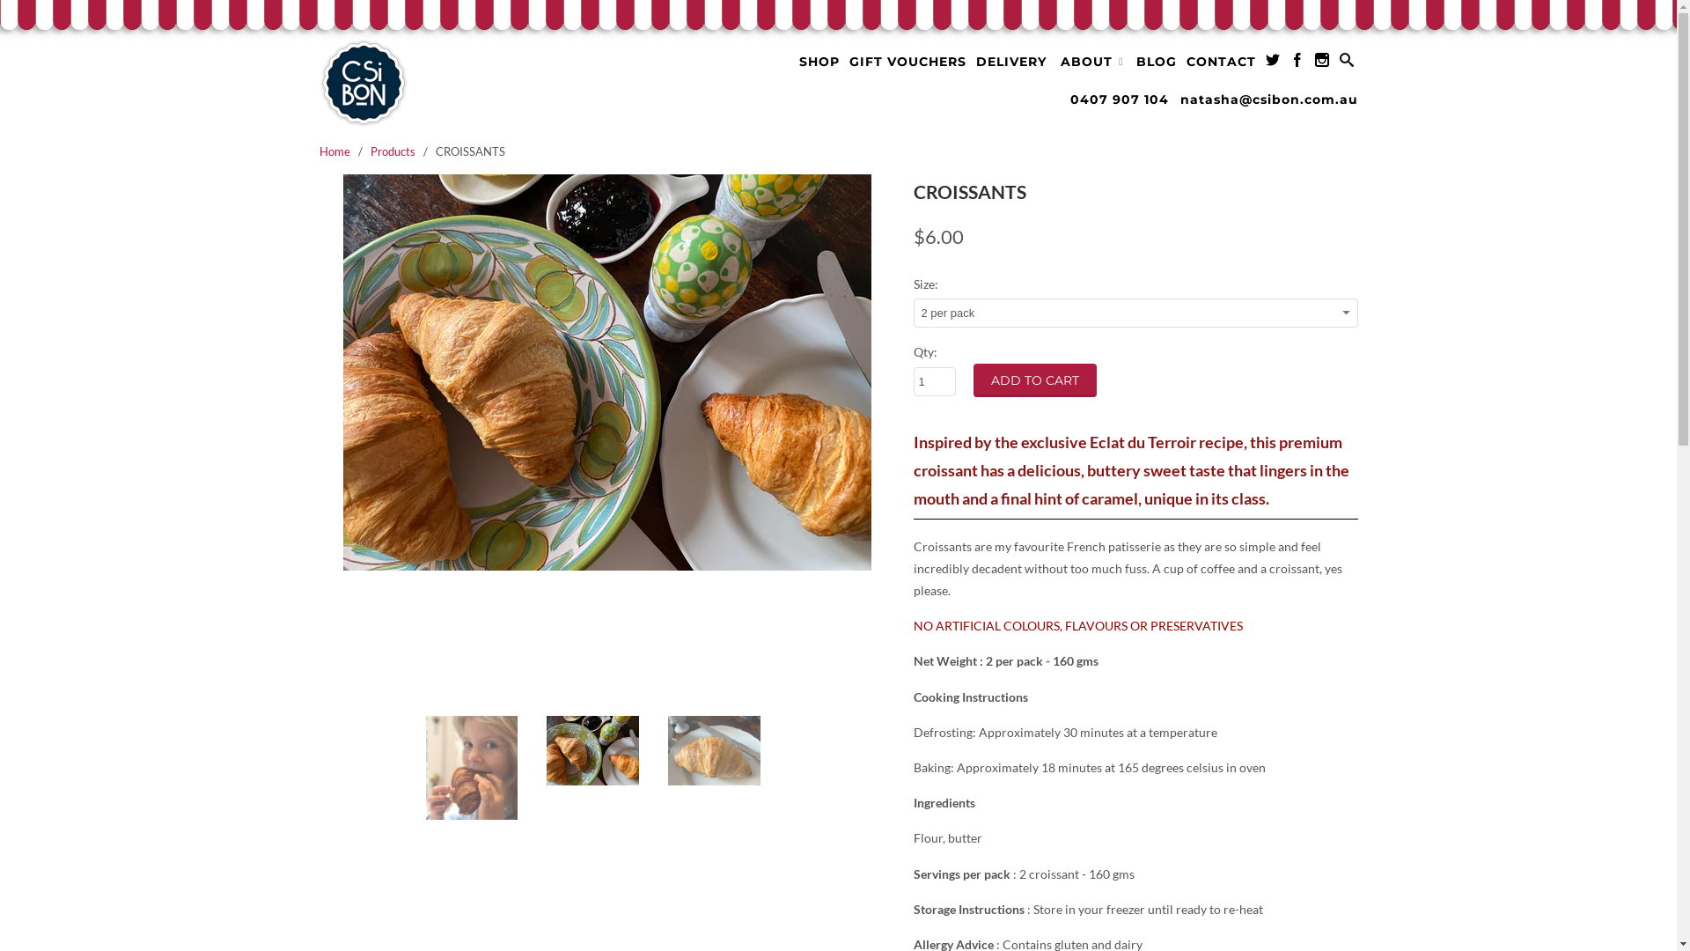 This screenshot has height=951, width=1690. I want to click on Add to Cart, so click(1035, 380).